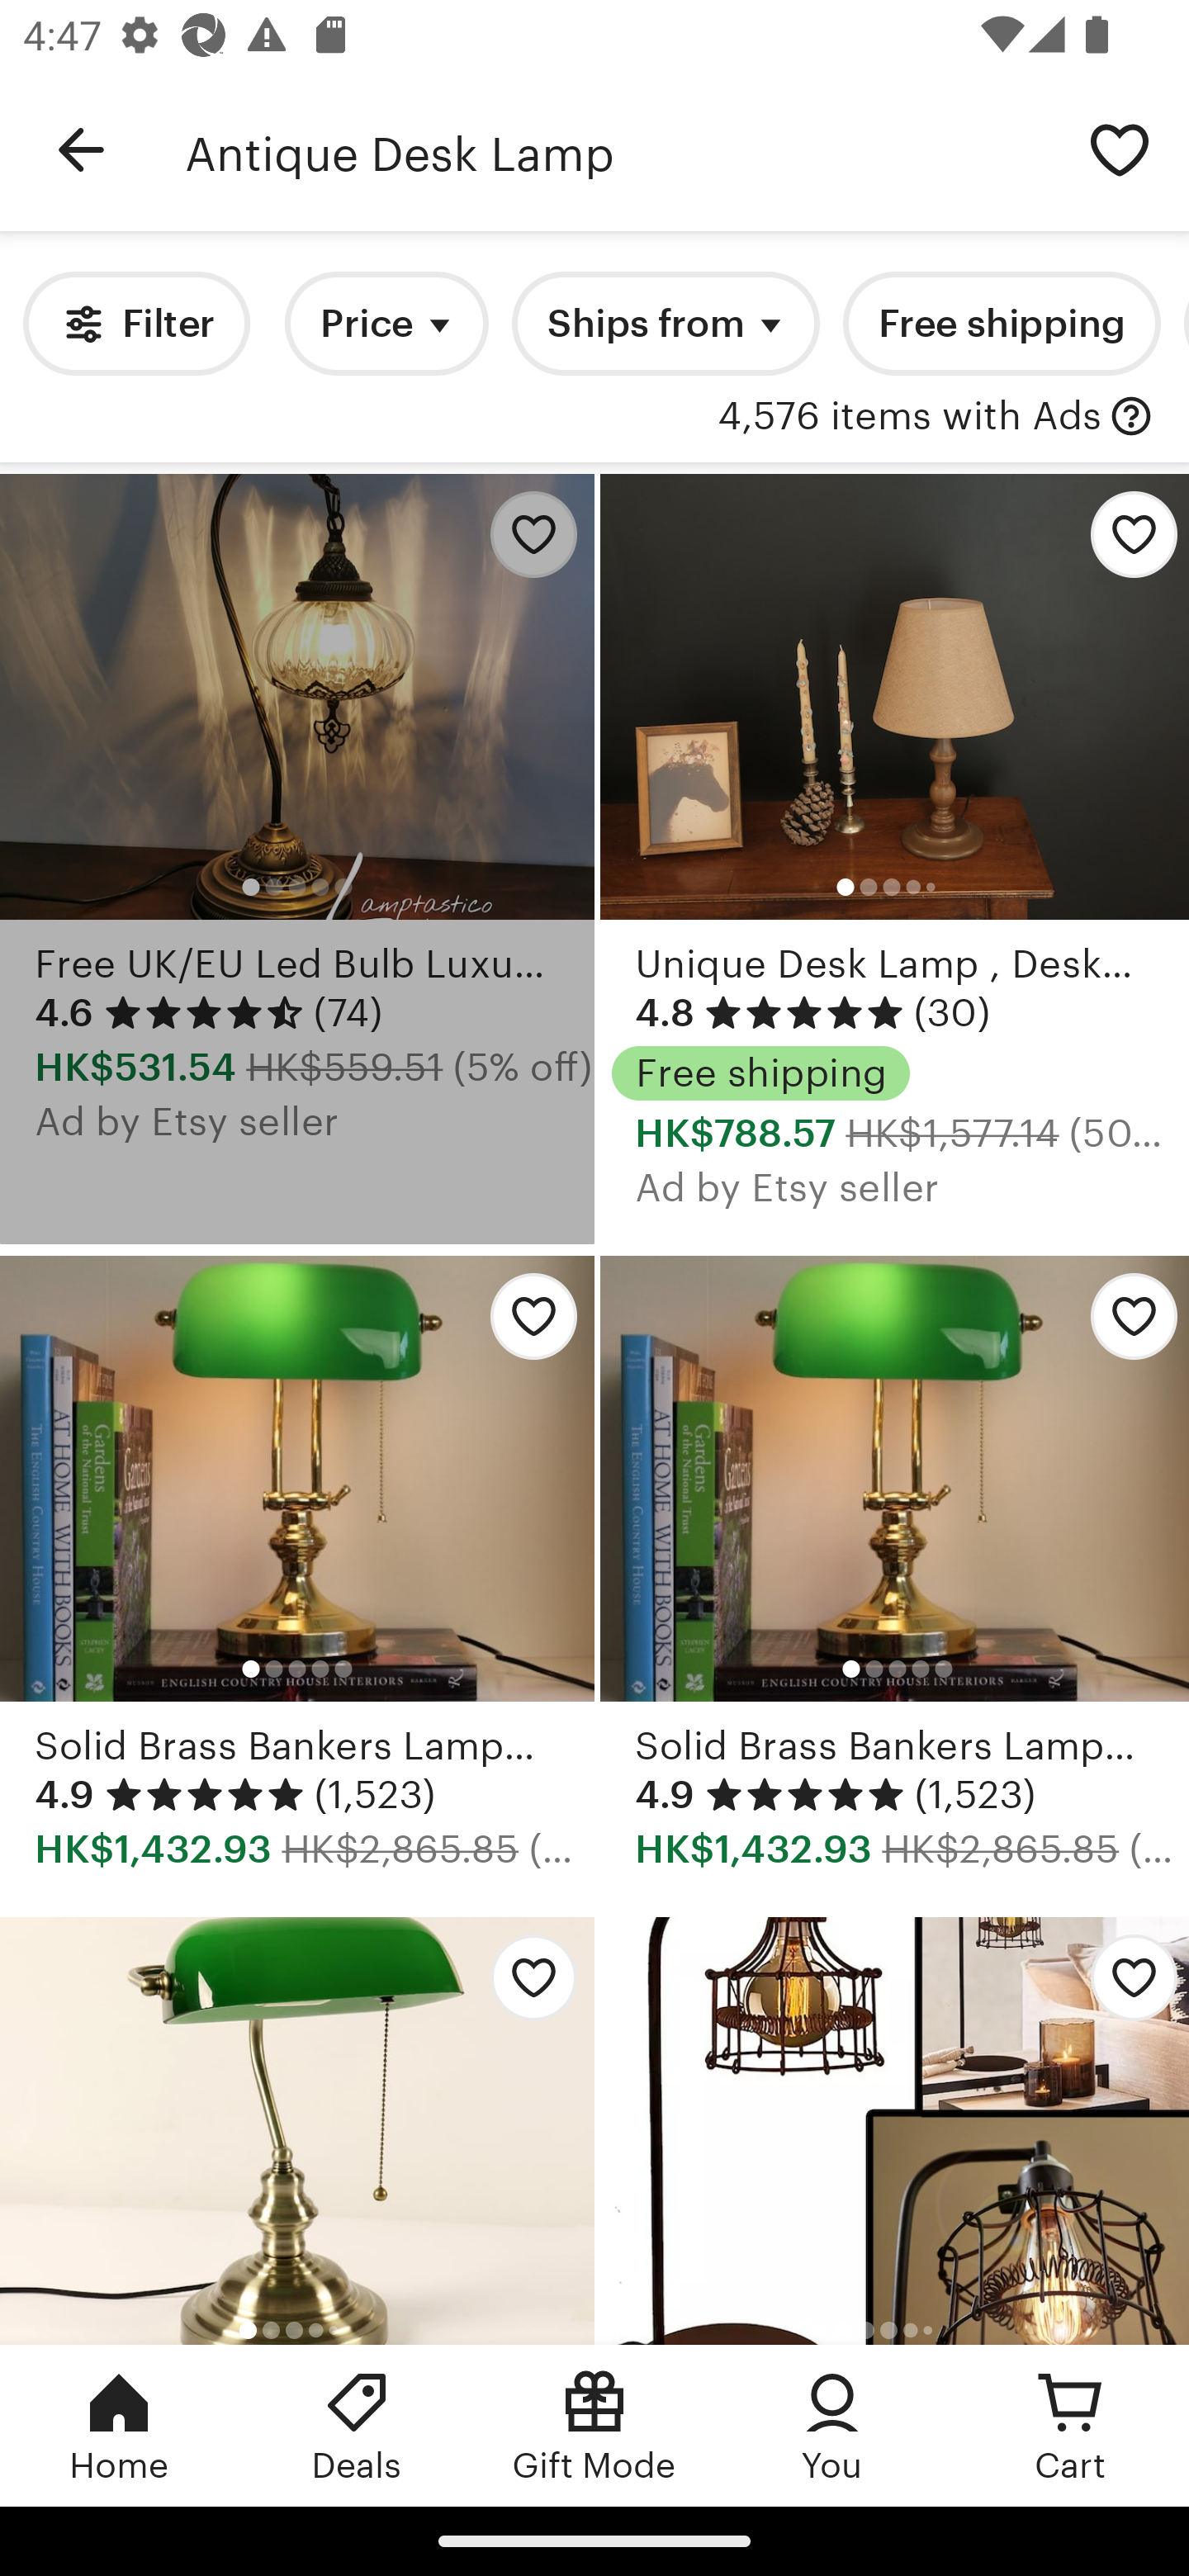 The height and width of the screenshot is (2576, 1189). What do you see at coordinates (1131, 417) in the screenshot?
I see `with Ads` at bounding box center [1131, 417].